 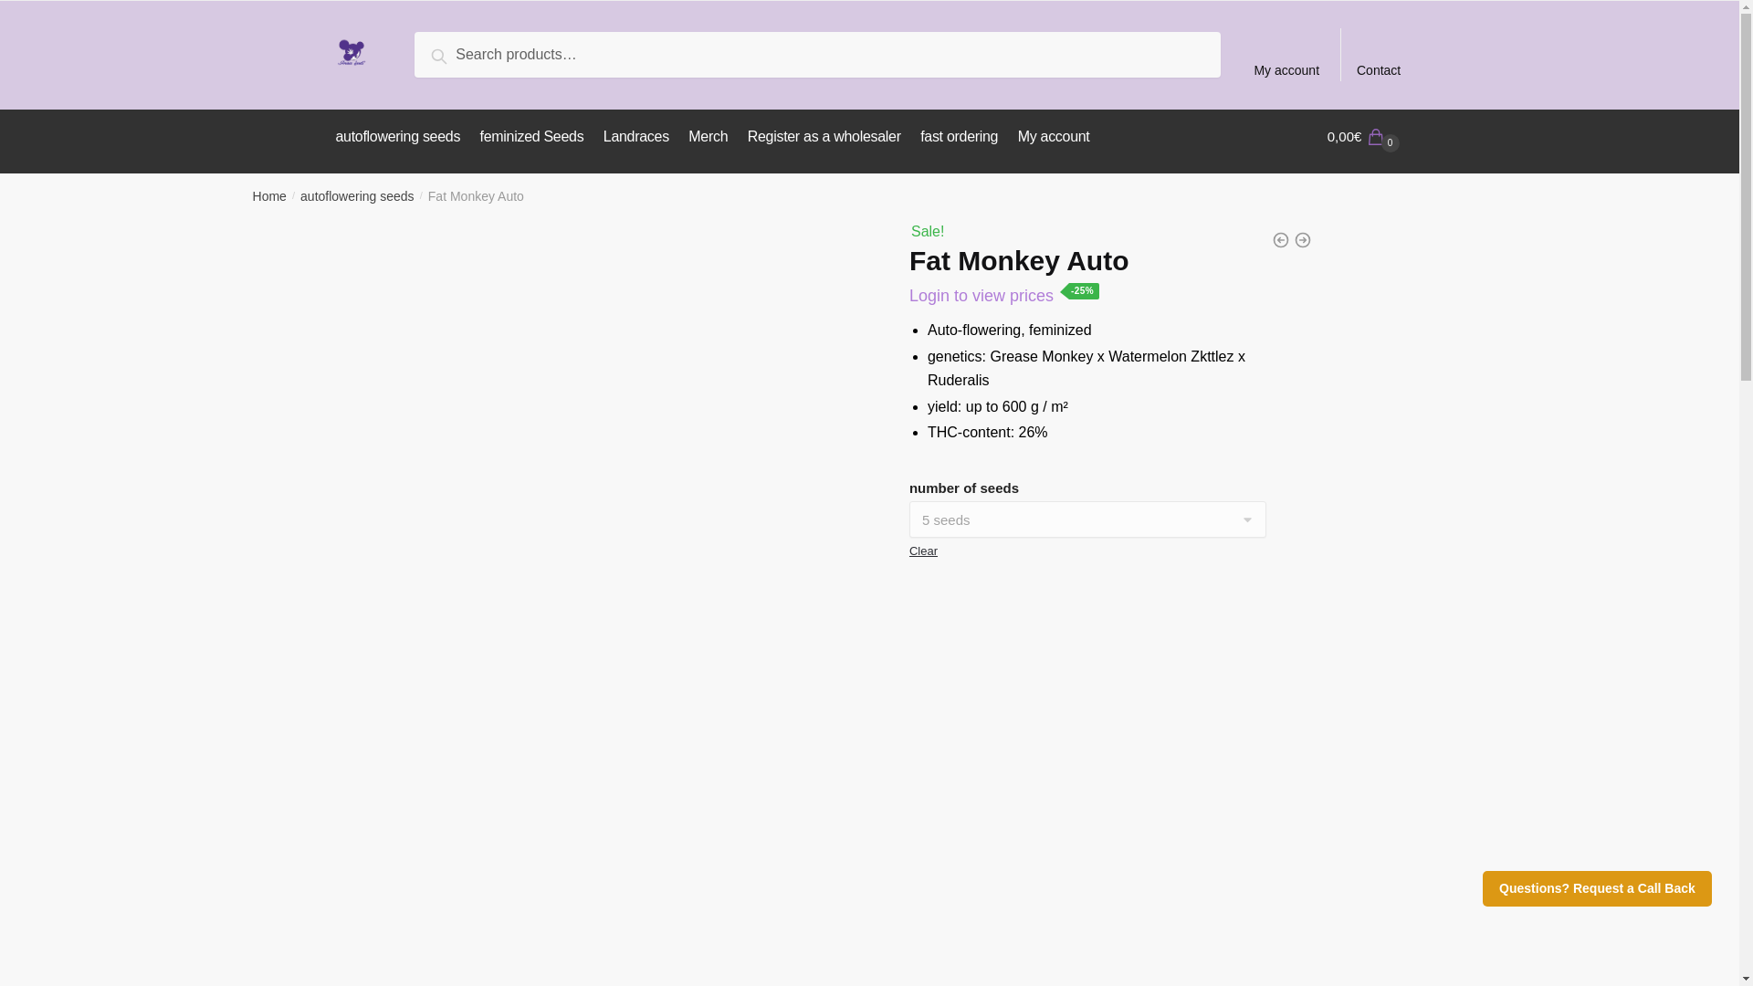 I want to click on Register as a wholesaler, so click(x=824, y=137).